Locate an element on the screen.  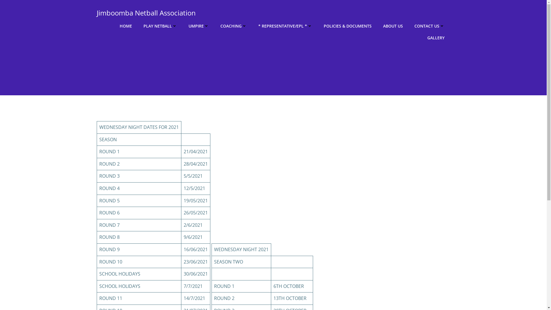
* REPRESENTATIVE/EPL * is located at coordinates (285, 26).